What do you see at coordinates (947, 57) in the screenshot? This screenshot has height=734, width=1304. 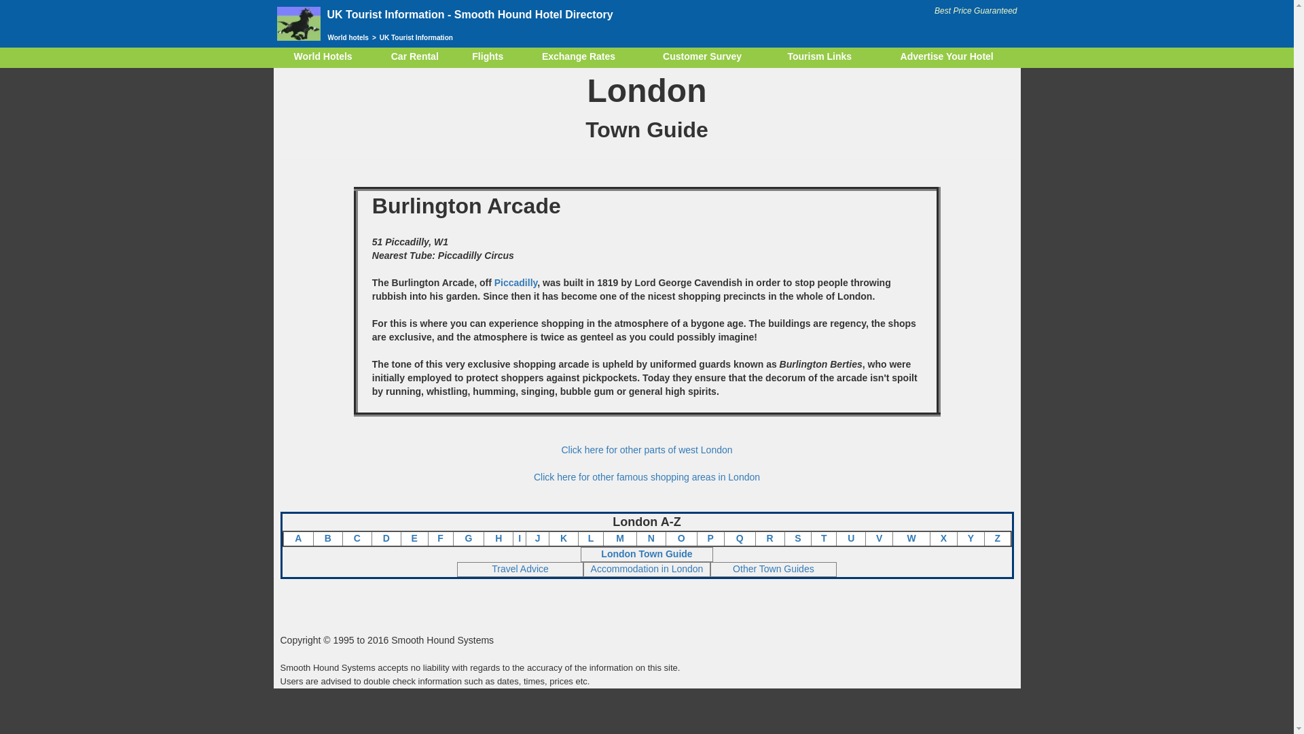 I see `Advertise Your Hotel` at bounding box center [947, 57].